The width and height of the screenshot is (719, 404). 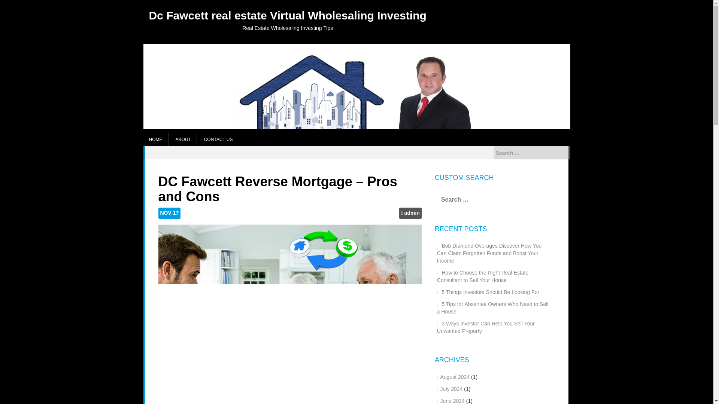 I want to click on 3 Ways Investor Can Help You Sell Your Unwanted Property, so click(x=486, y=327).